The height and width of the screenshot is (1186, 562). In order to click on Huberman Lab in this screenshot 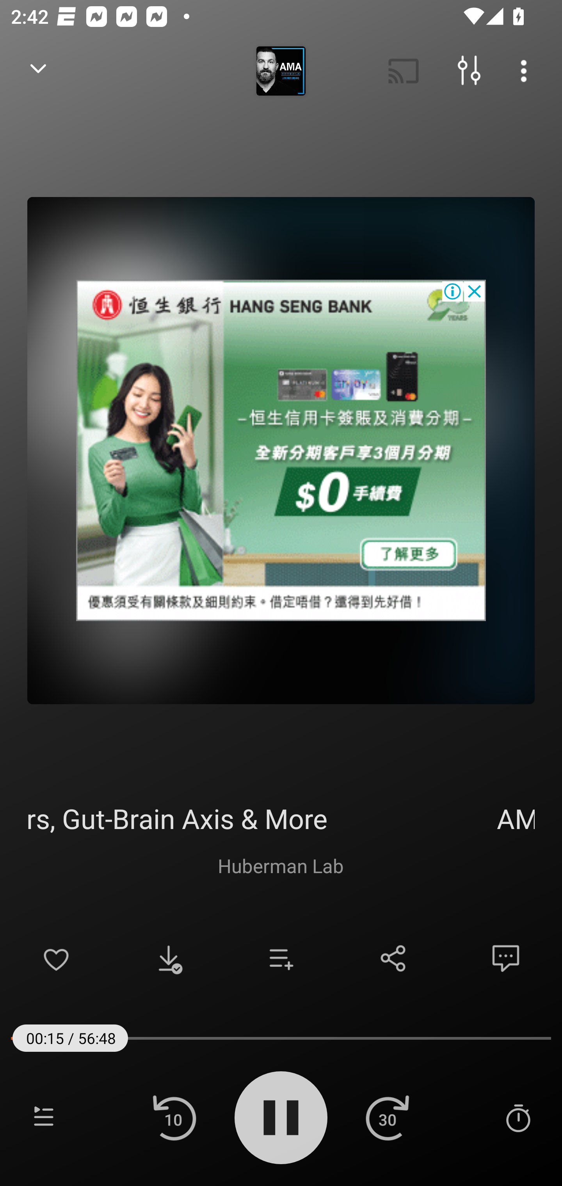, I will do `click(281, 865)`.